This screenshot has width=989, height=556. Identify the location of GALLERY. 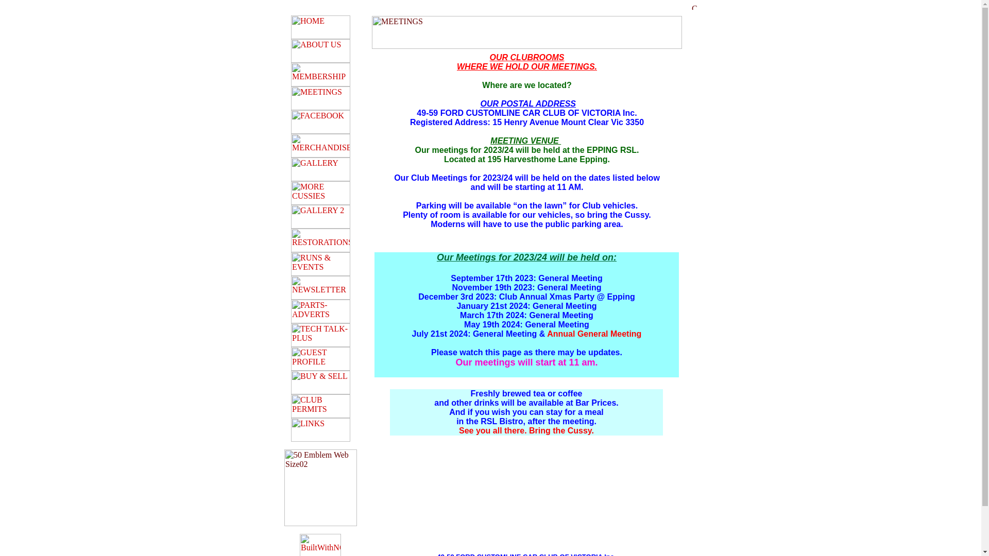
(320, 169).